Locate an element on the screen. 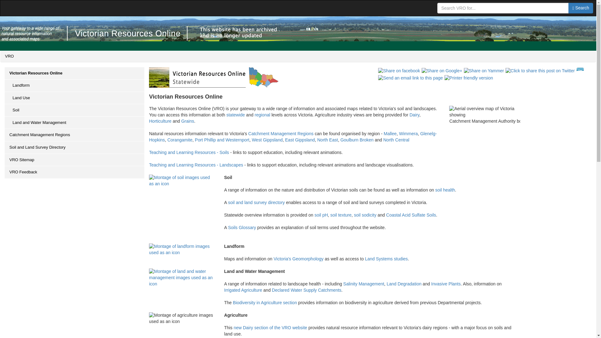 The width and height of the screenshot is (601, 338). East Gippsland is located at coordinates (300, 140).